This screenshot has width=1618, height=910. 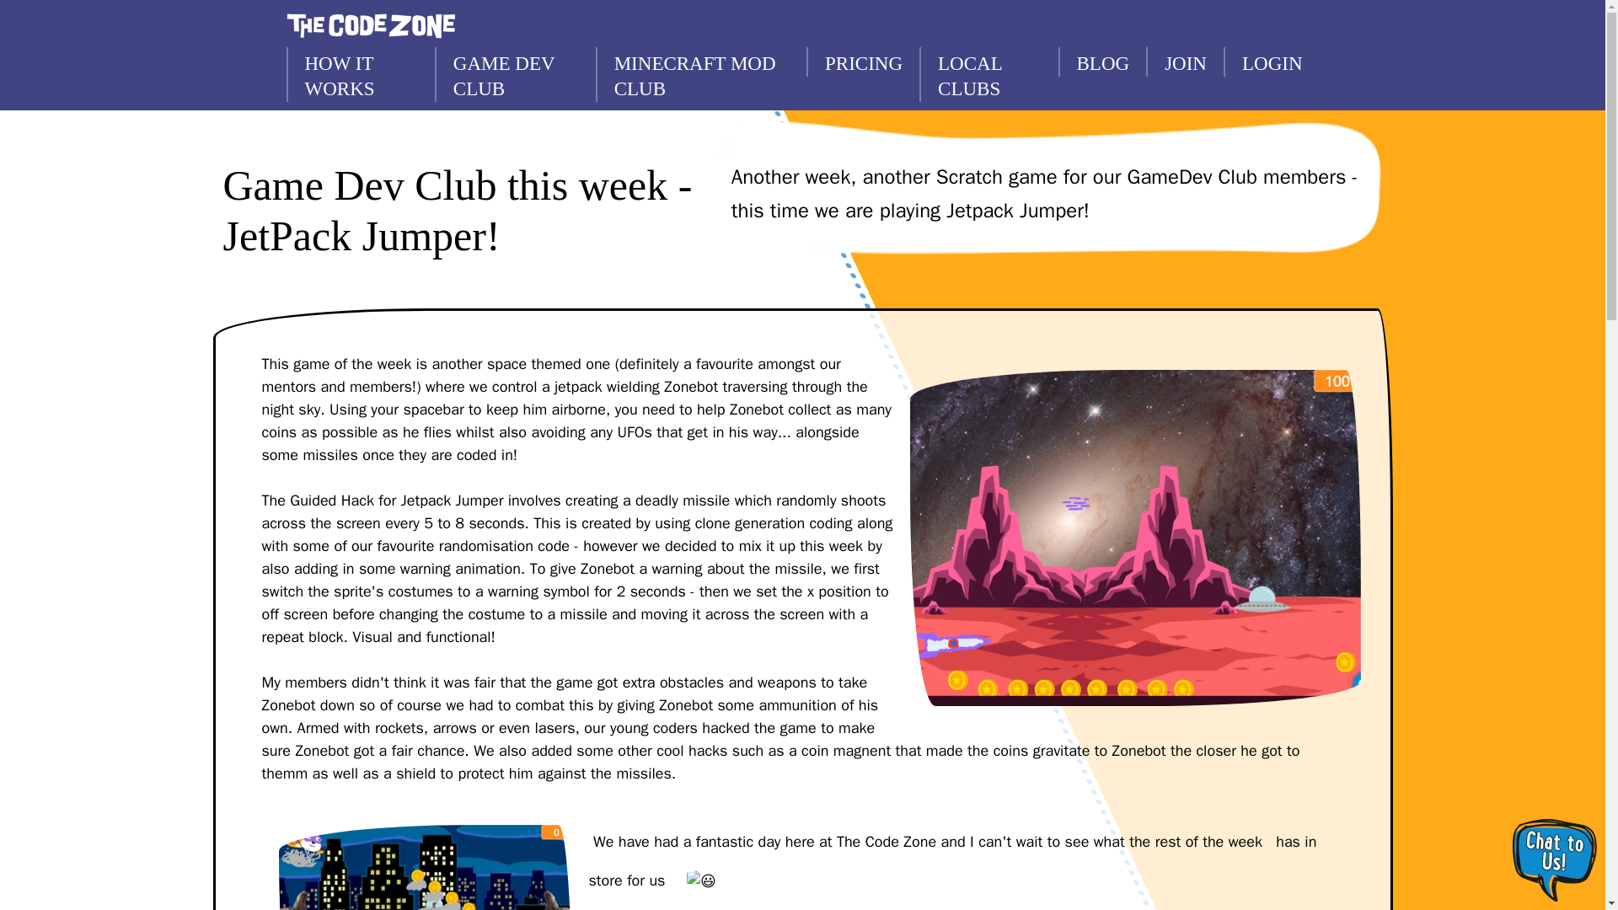 What do you see at coordinates (862, 62) in the screenshot?
I see `PRICING` at bounding box center [862, 62].